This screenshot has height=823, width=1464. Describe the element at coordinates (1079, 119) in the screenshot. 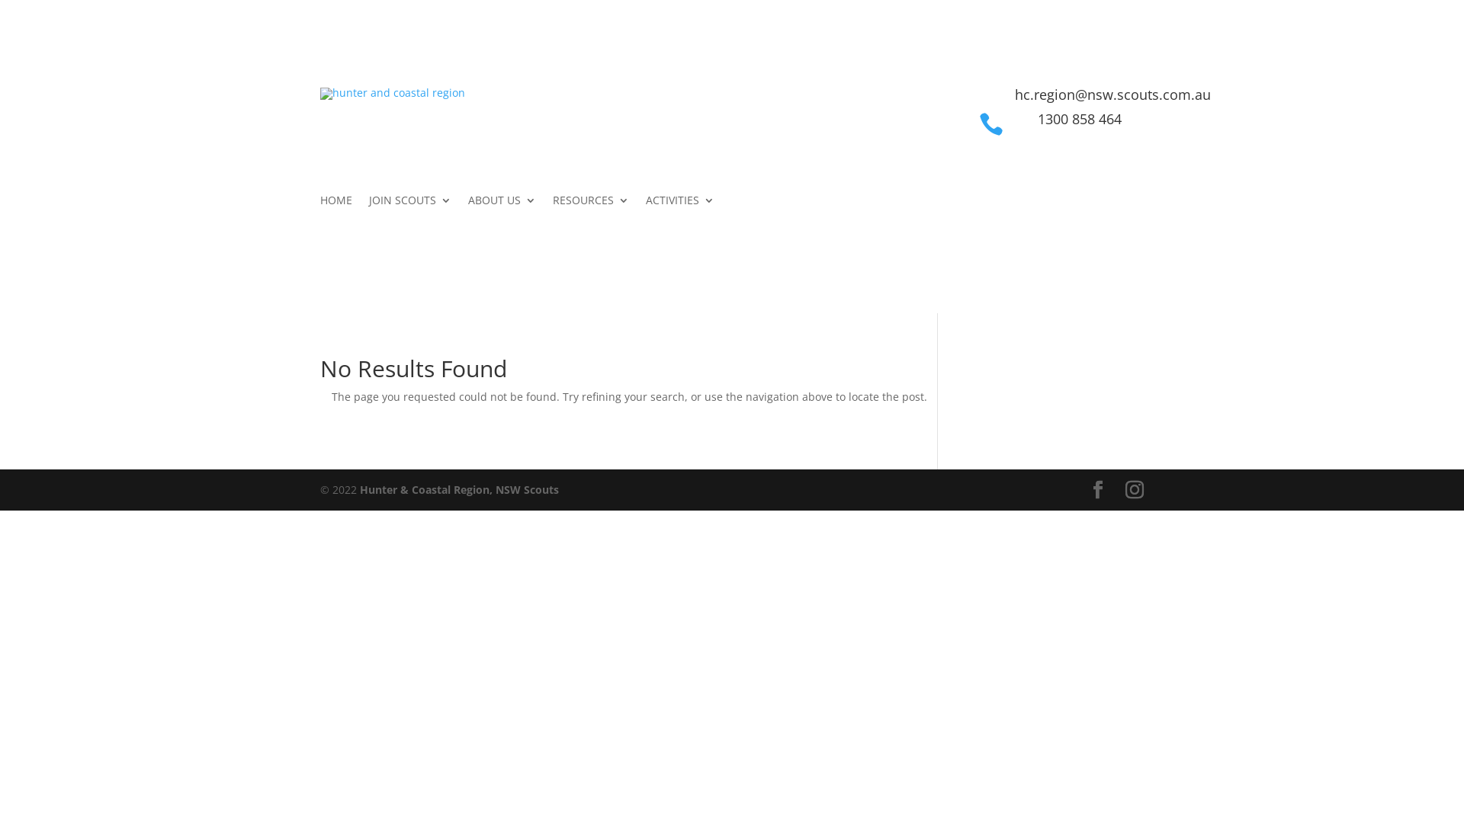

I see `1300 858 464` at that location.